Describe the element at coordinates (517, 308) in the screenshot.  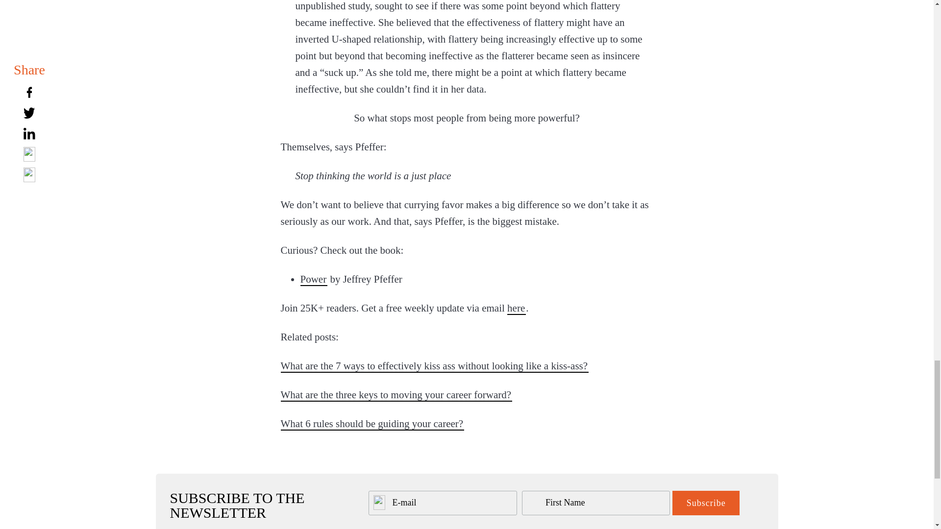
I see `here` at that location.